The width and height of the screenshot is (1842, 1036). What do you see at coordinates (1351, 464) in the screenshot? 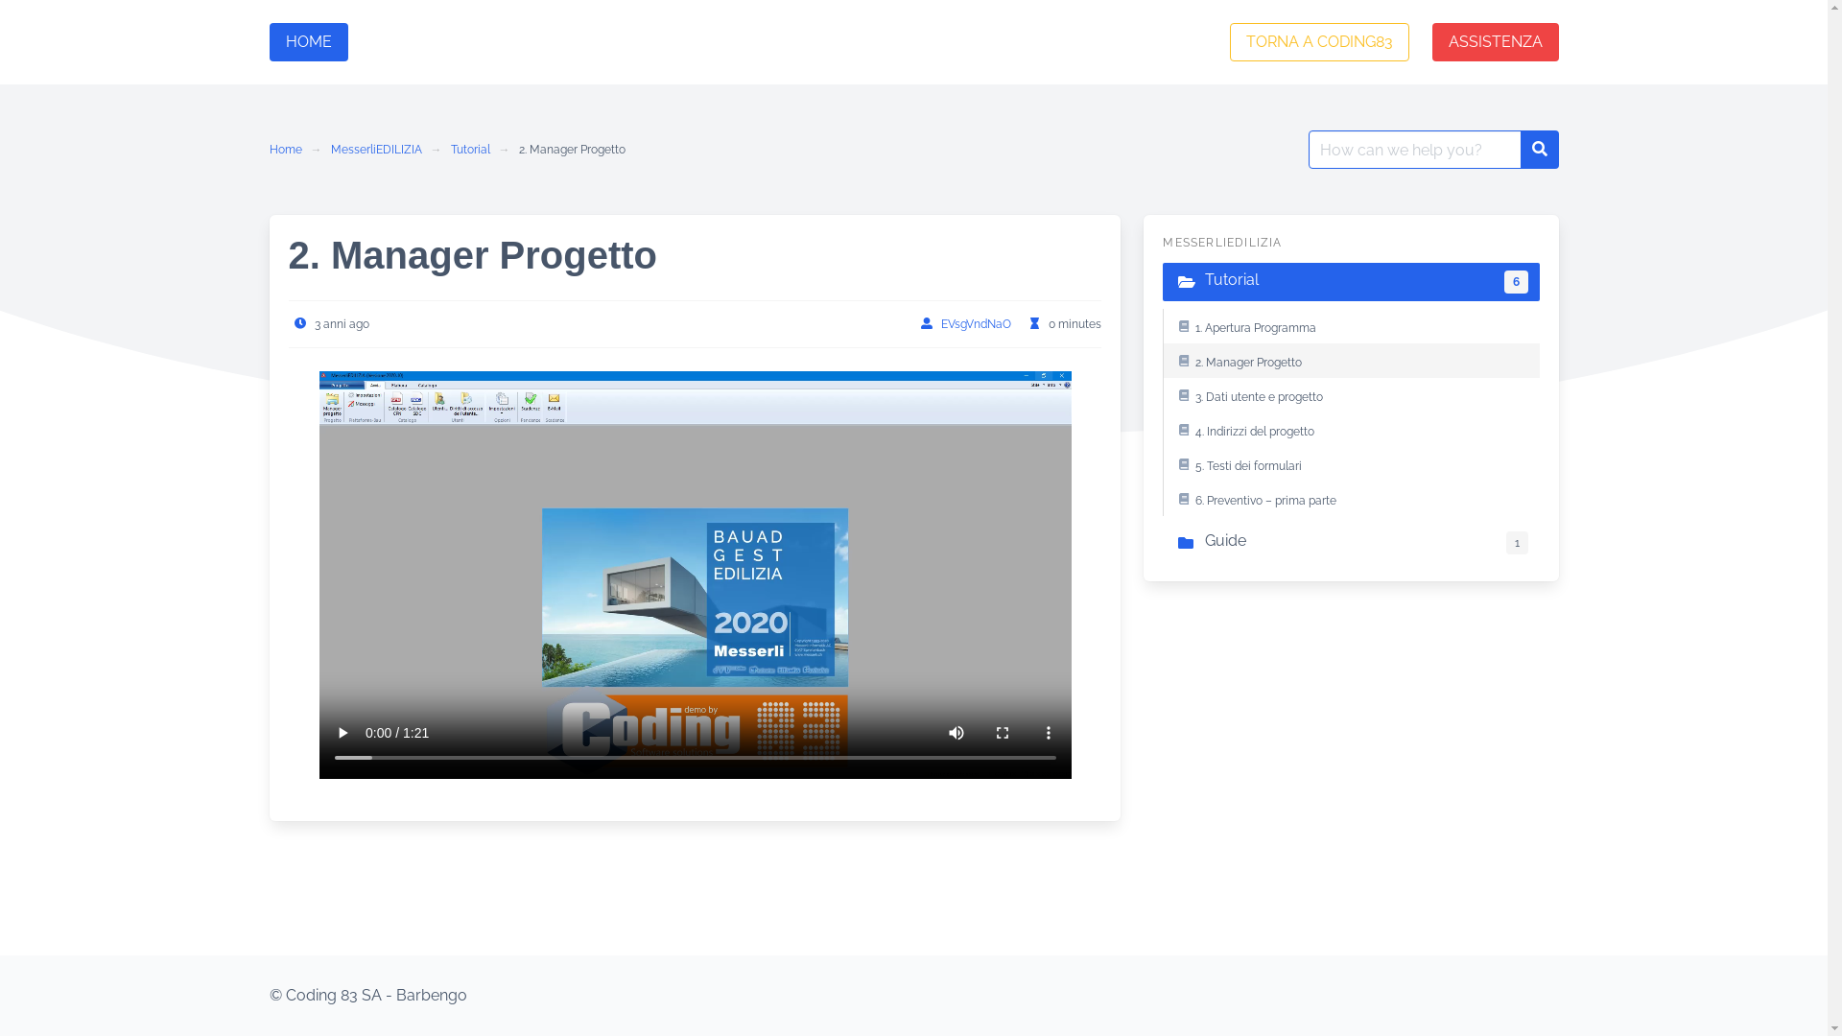
I see `5. Testi dei formulari` at bounding box center [1351, 464].